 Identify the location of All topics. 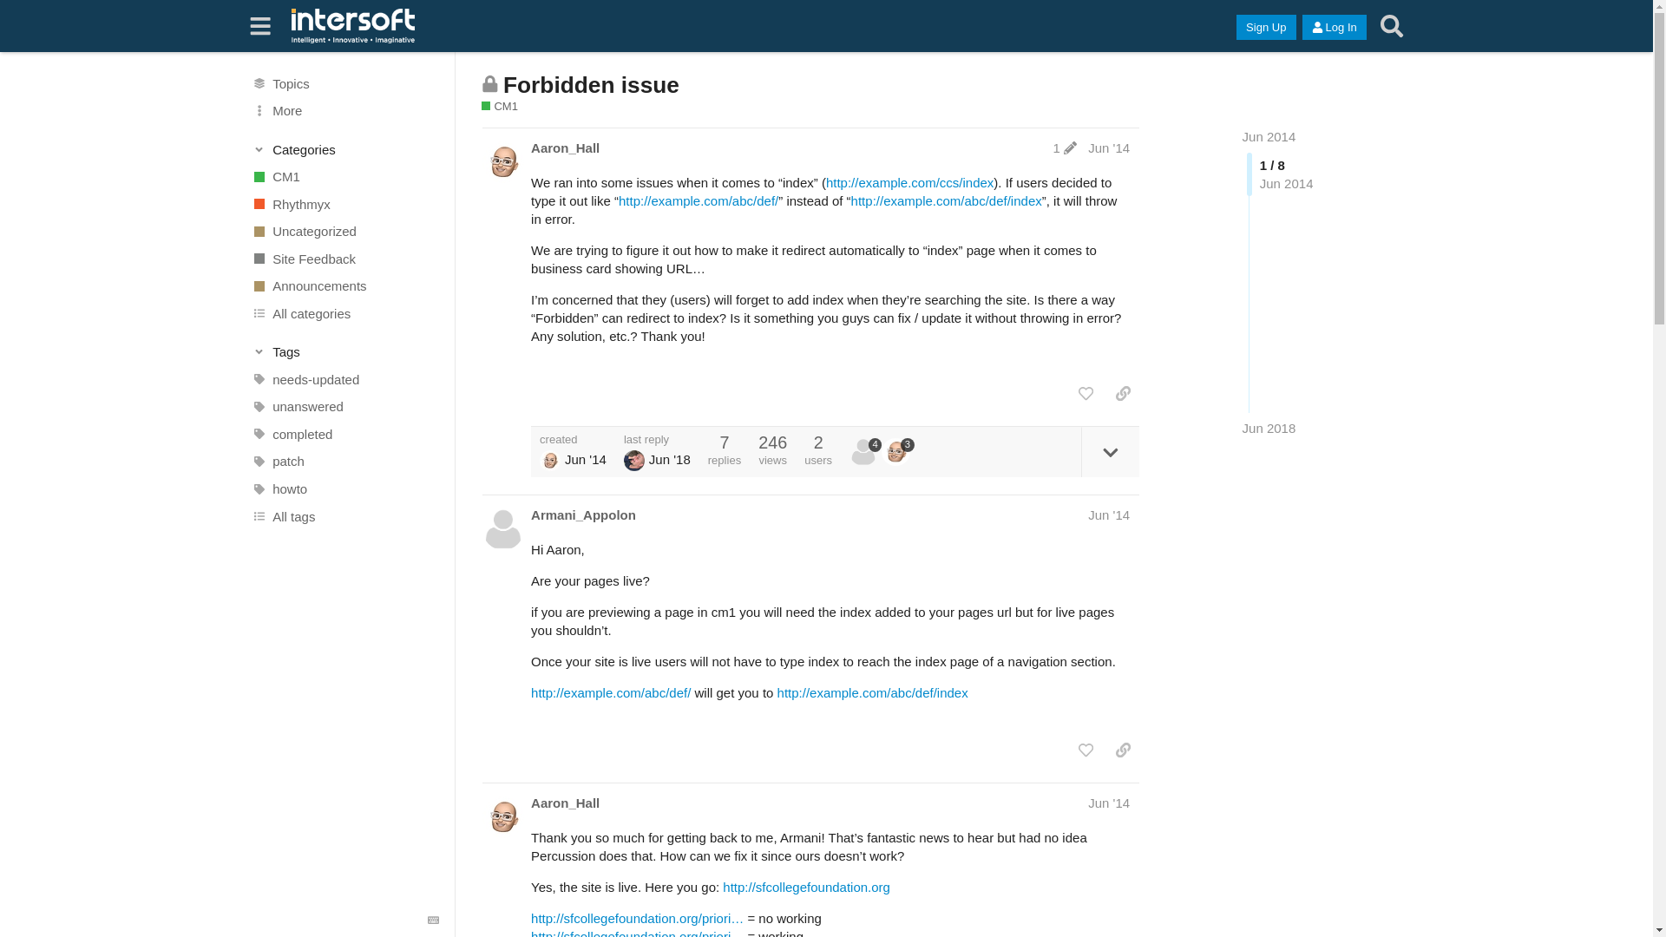
(344, 83).